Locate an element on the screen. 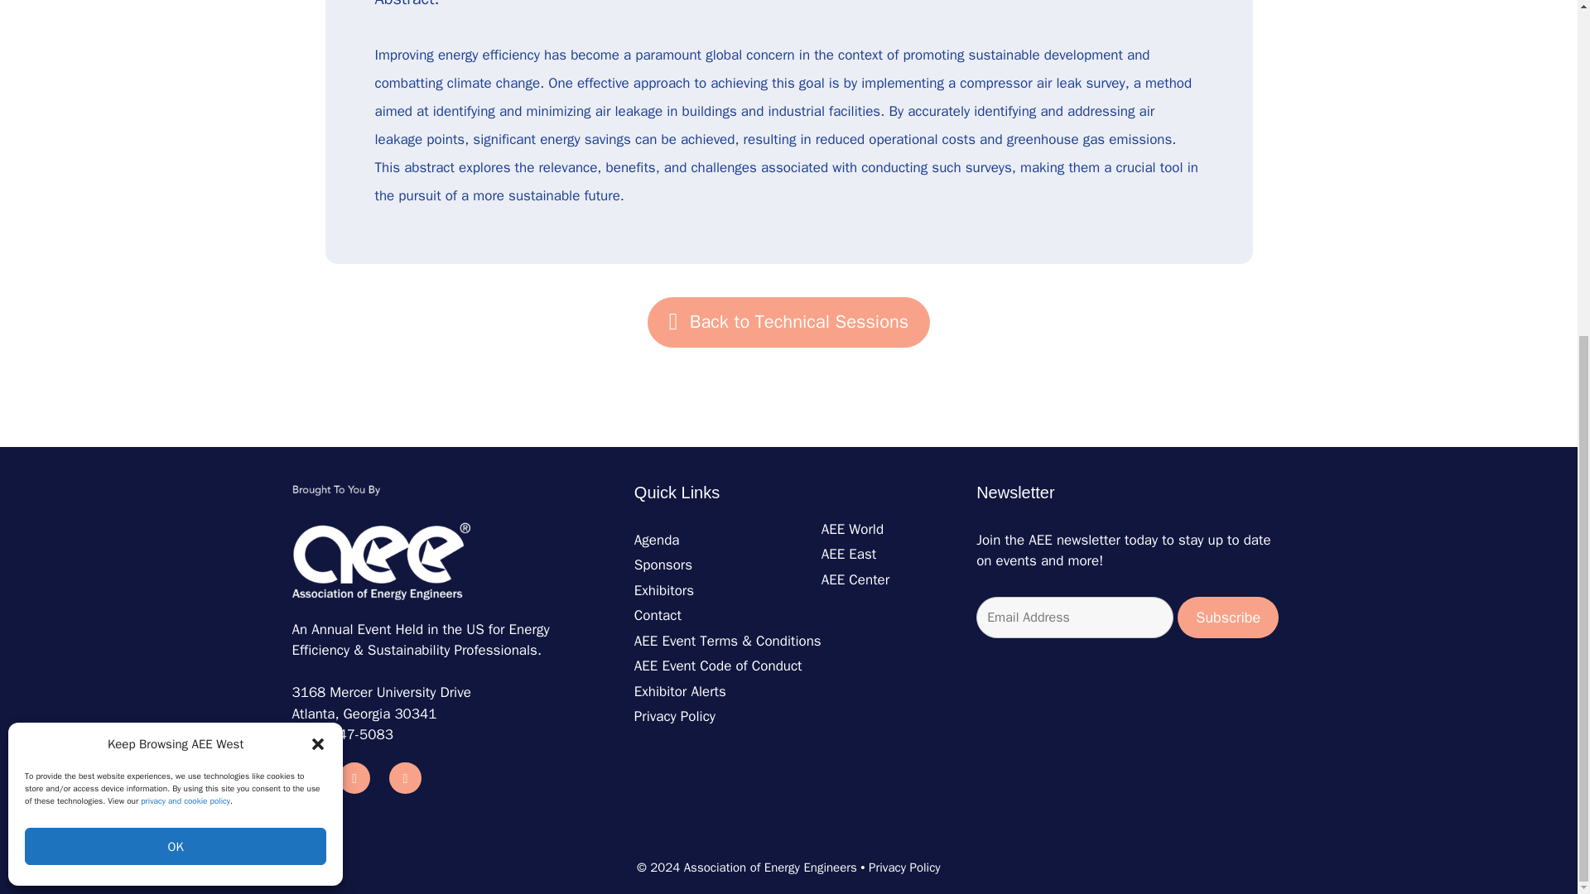 This screenshot has width=1590, height=894. Facebook is located at coordinates (354, 778).